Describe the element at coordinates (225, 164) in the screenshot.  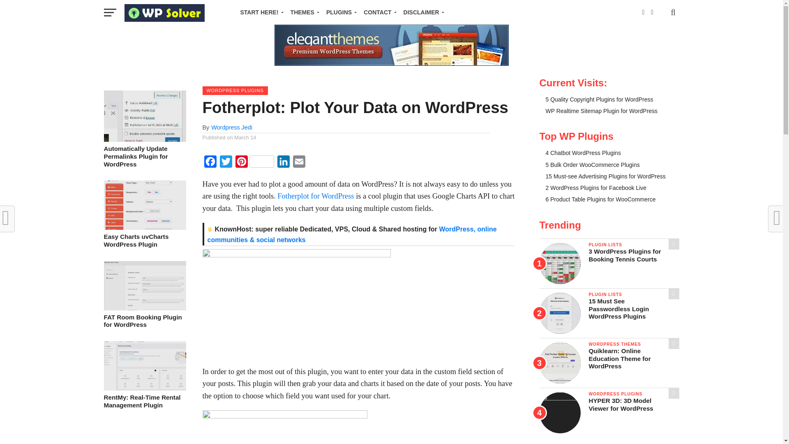
I see `Twitter` at that location.